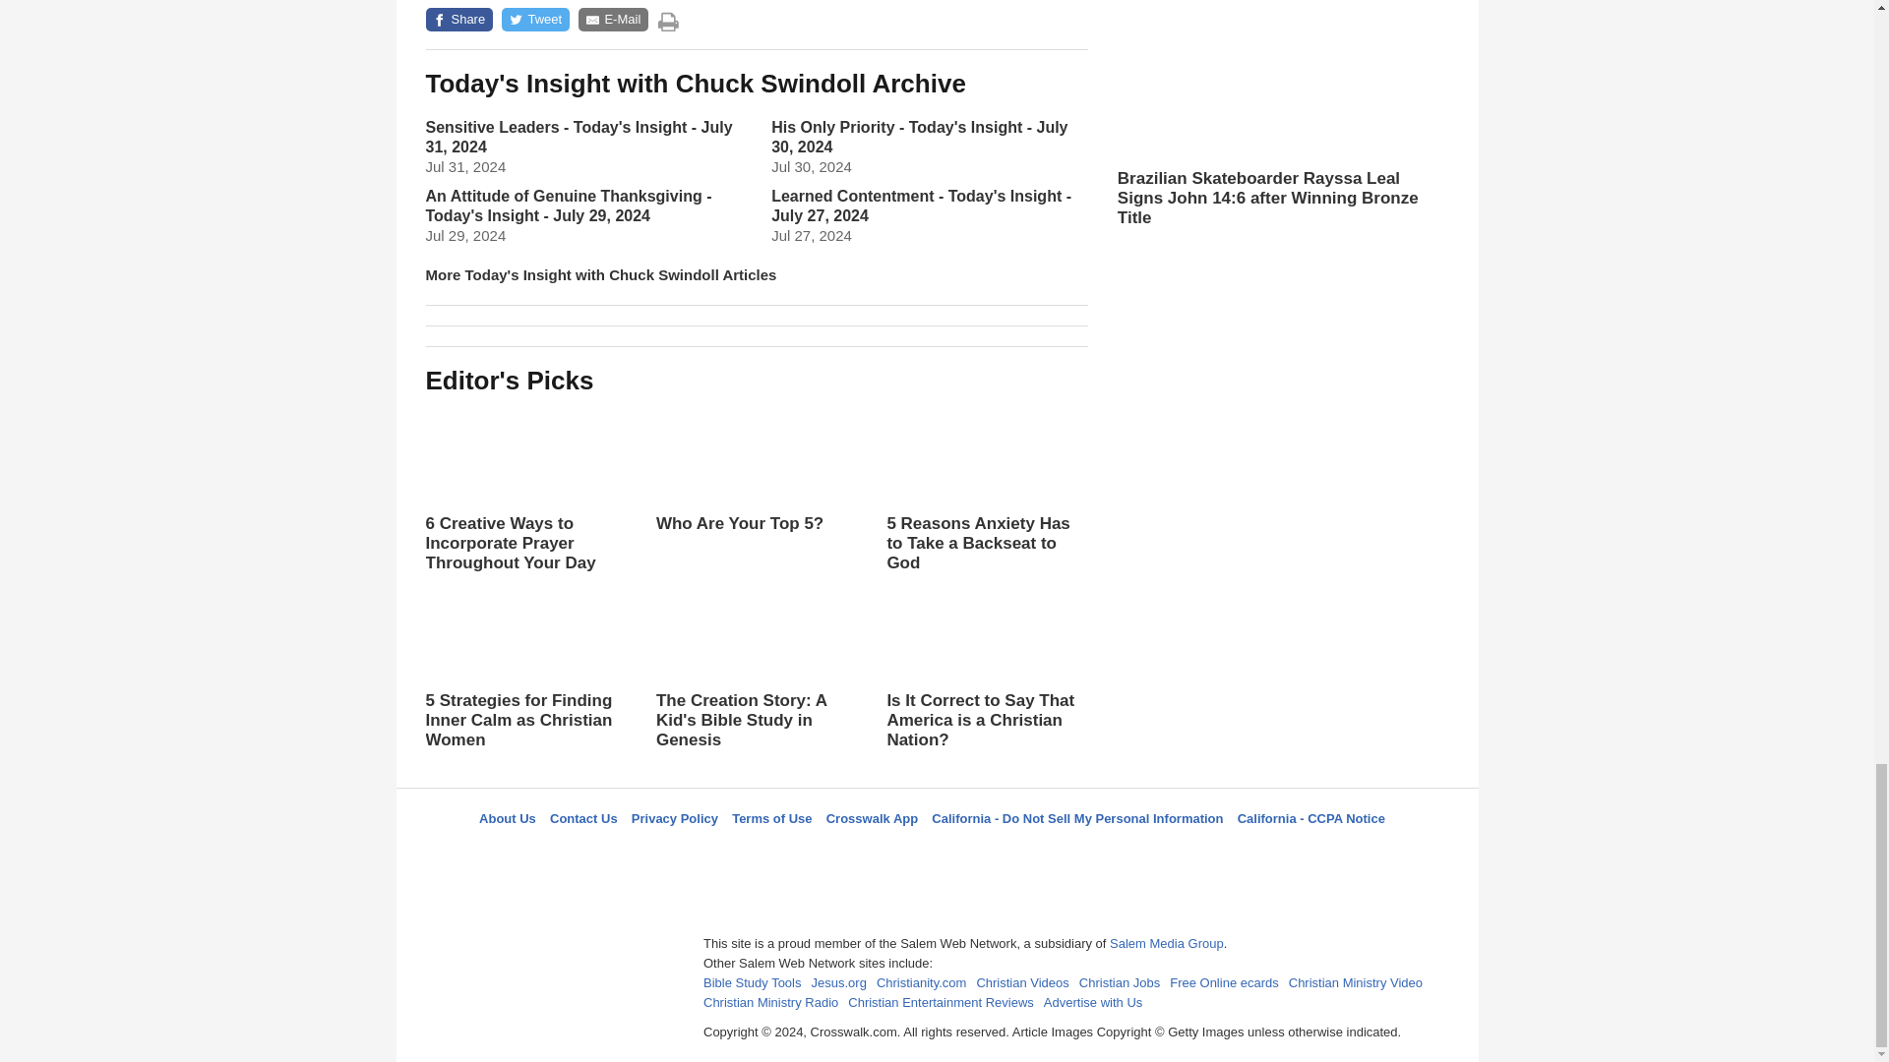 The image size is (1889, 1062). What do you see at coordinates (837, 854) in the screenshot?
I see `Facebook` at bounding box center [837, 854].